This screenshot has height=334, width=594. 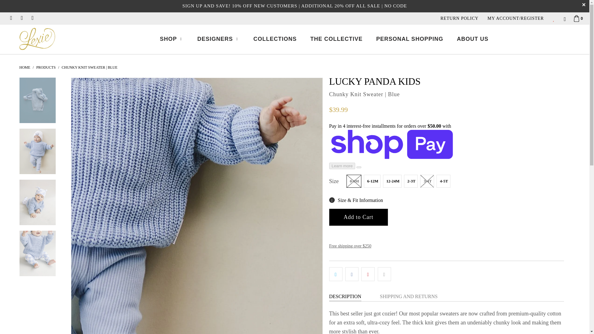 What do you see at coordinates (515, 18) in the screenshot?
I see `My Account ` at bounding box center [515, 18].